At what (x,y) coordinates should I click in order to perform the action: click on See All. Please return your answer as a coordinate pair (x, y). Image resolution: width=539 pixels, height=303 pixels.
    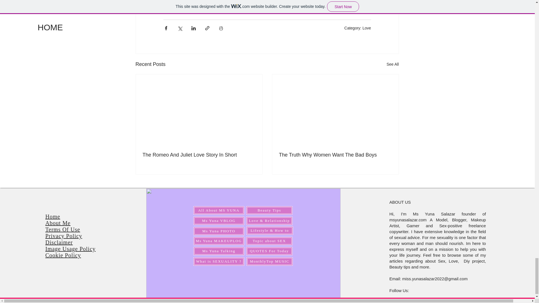
    Looking at the image, I should click on (392, 64).